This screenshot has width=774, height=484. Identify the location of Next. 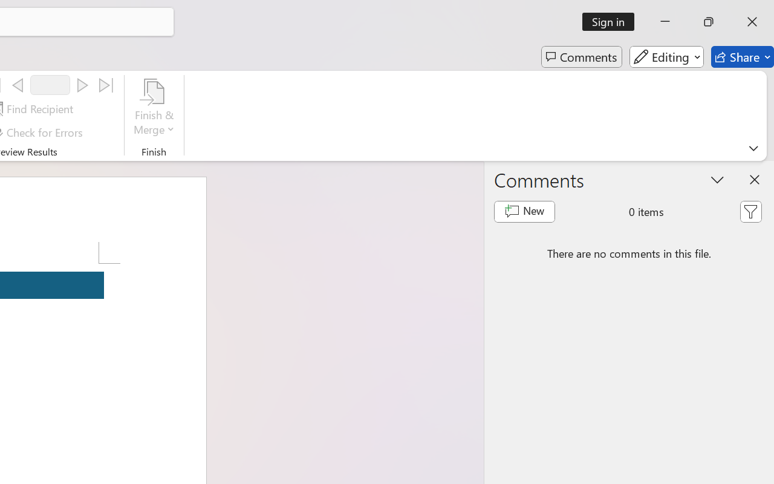
(82, 85).